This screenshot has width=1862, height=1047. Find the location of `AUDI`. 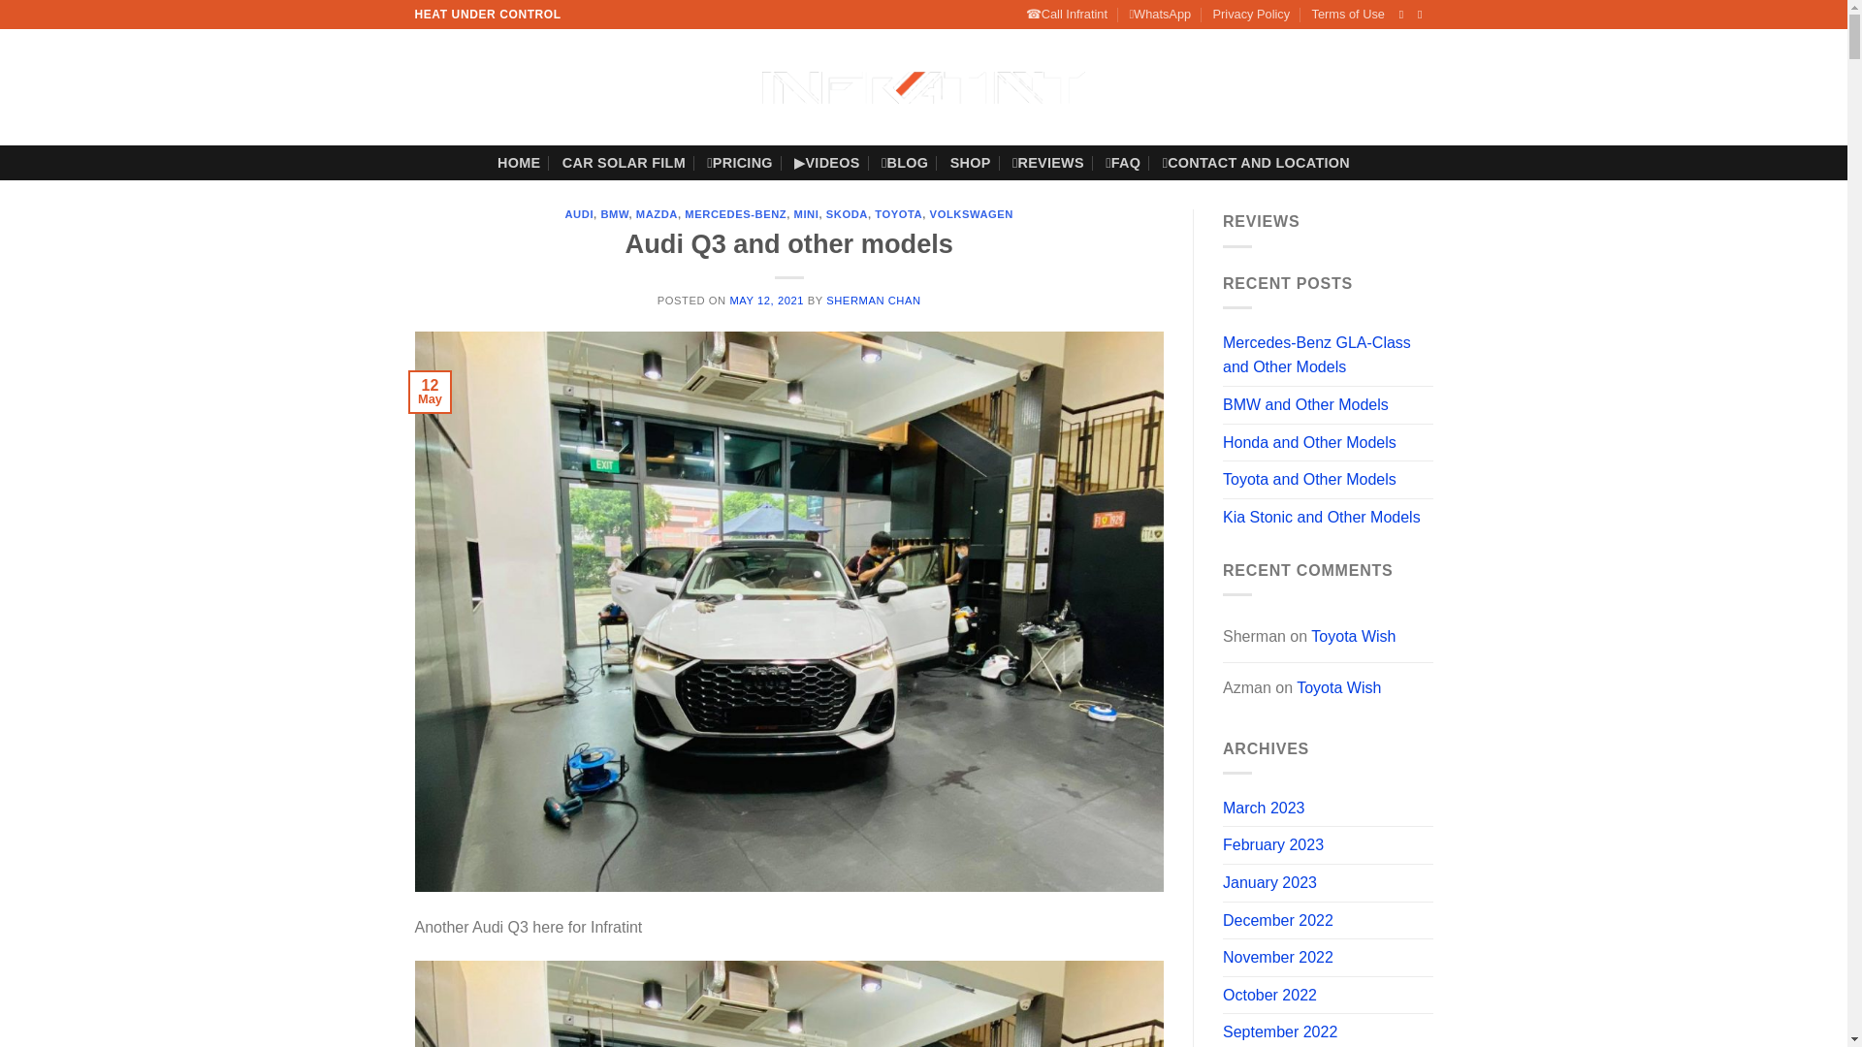

AUDI is located at coordinates (578, 213).